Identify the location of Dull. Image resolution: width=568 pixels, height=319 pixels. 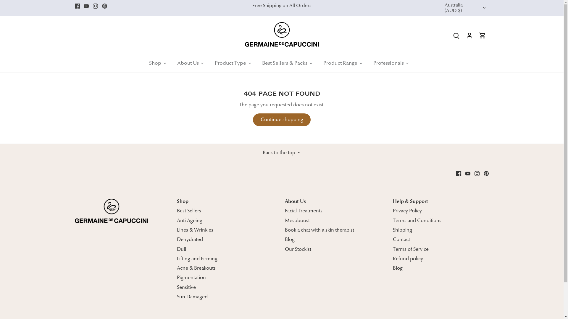
(182, 249).